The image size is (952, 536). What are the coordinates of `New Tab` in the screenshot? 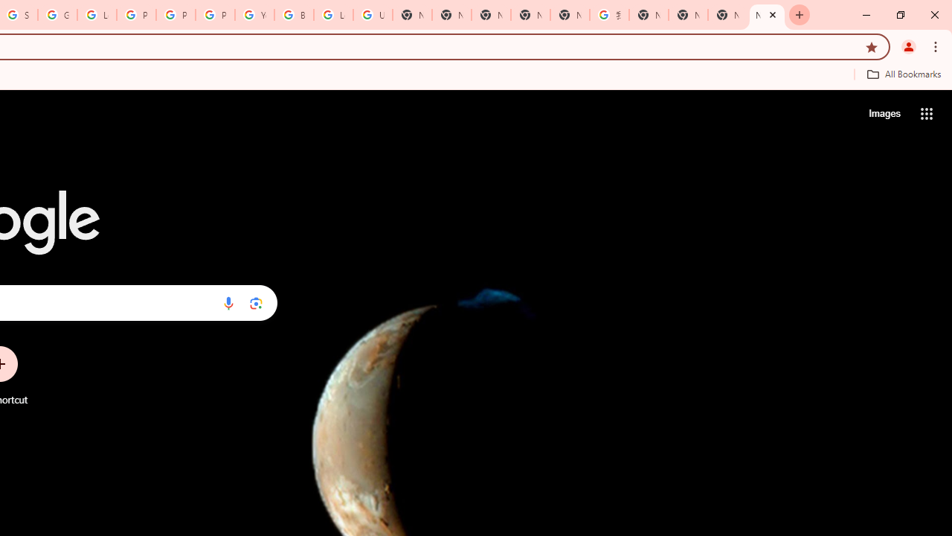 It's located at (767, 15).